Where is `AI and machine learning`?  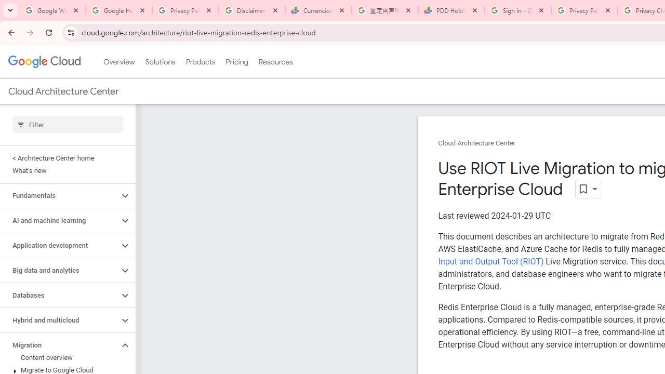 AI and machine learning is located at coordinates (59, 221).